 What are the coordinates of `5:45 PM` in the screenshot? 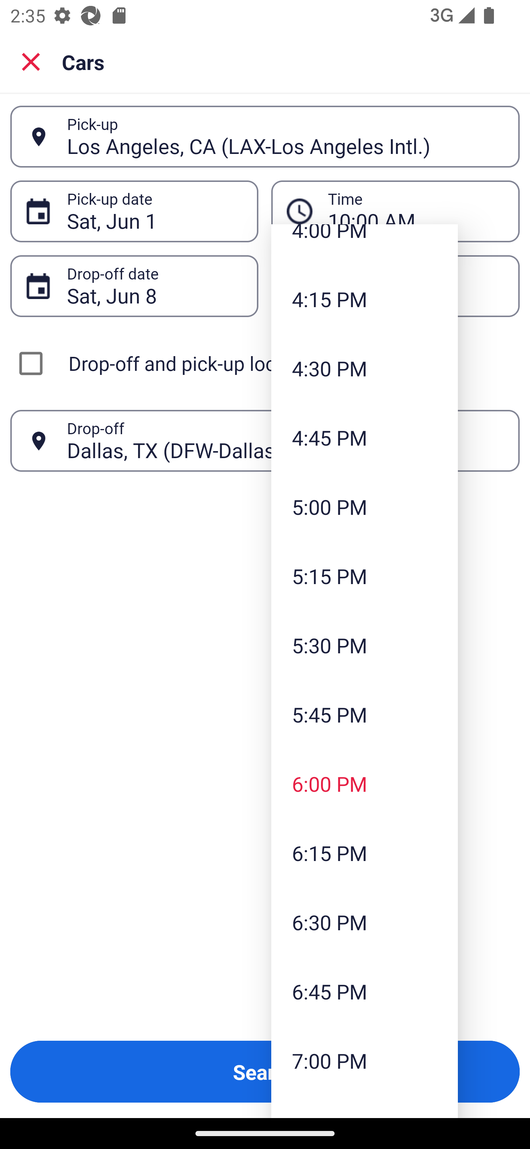 It's located at (364, 714).